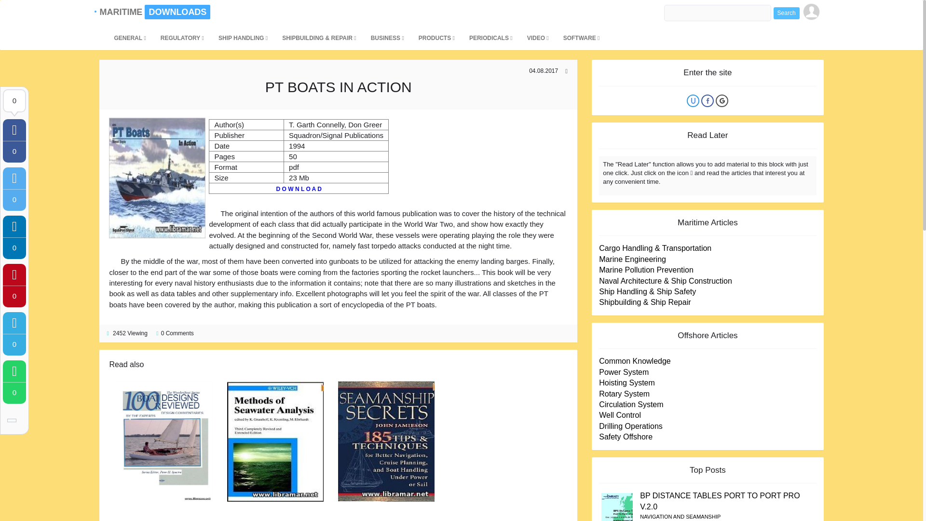 This screenshot has width=926, height=521. I want to click on NAVIGATION AND SEAMANSHIP, so click(680, 516).